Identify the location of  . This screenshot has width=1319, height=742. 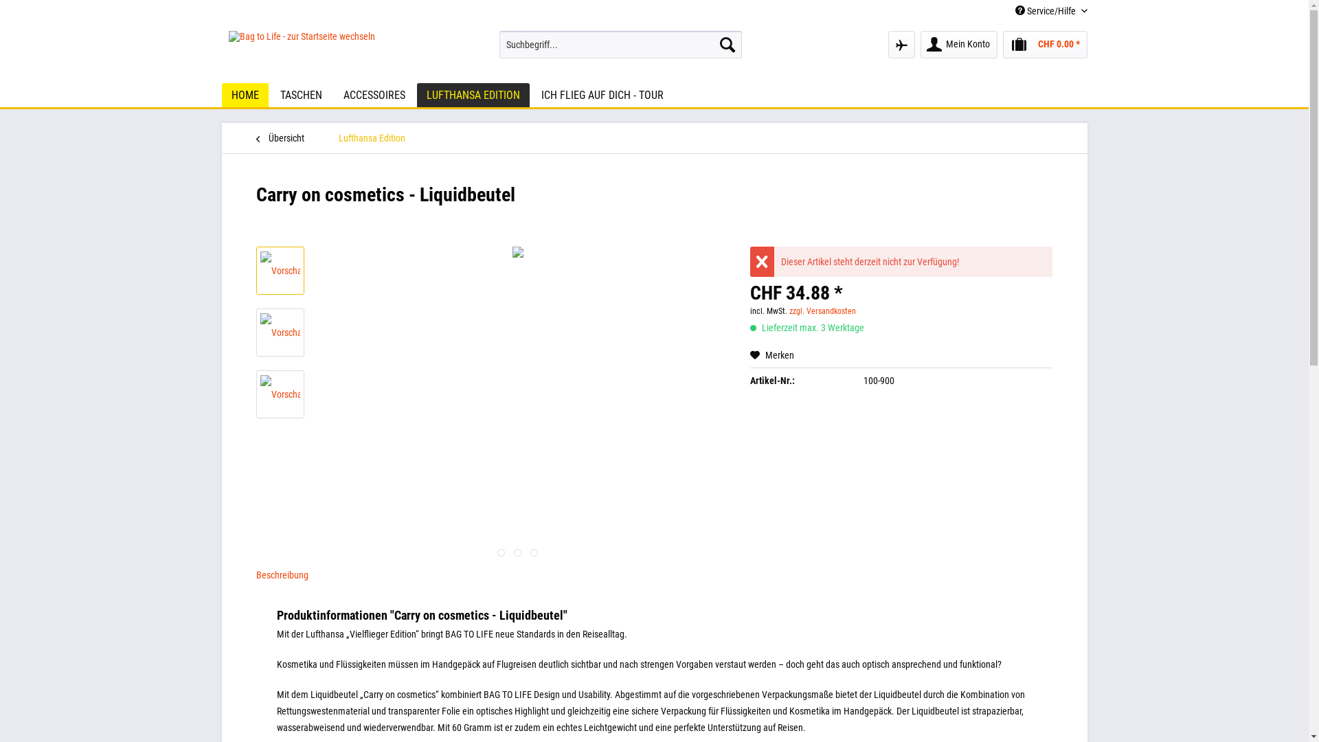
(534, 552).